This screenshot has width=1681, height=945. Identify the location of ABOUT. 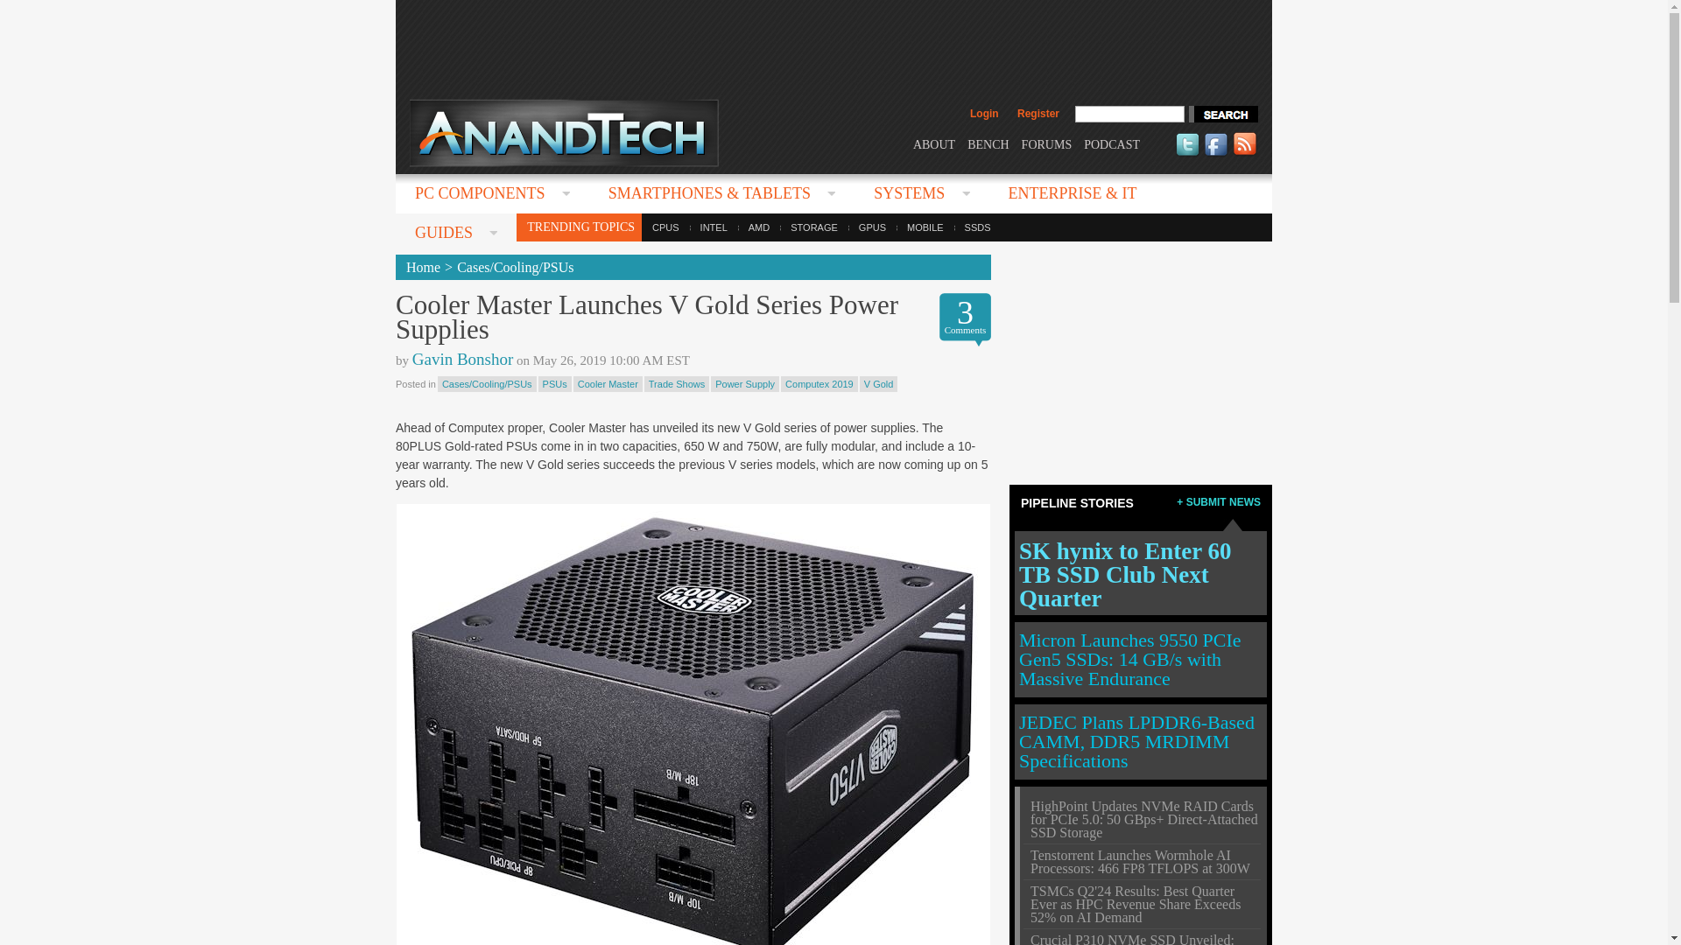
(933, 143).